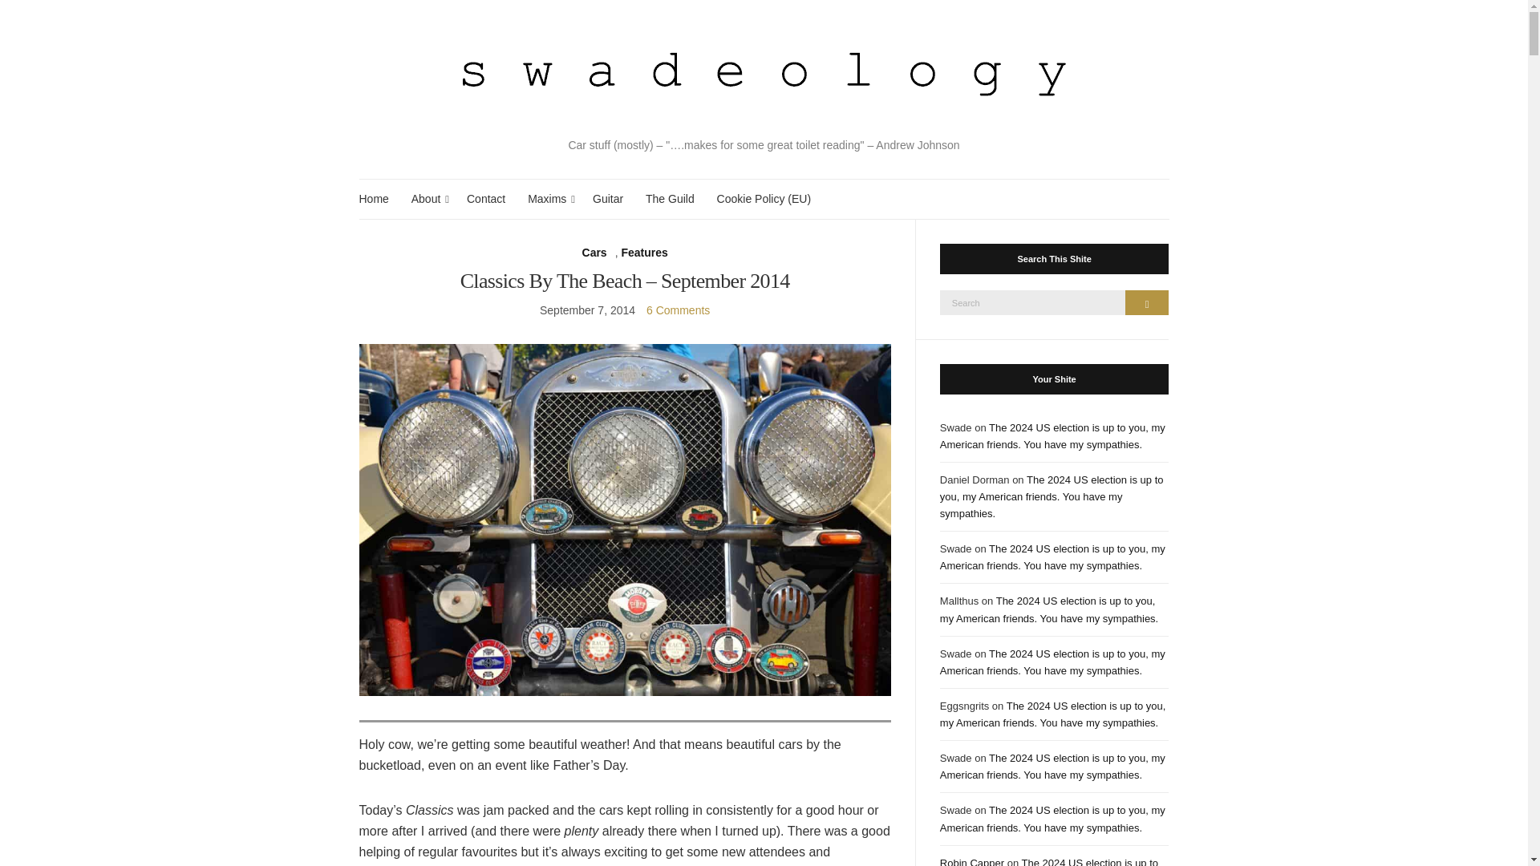 Image resolution: width=1540 pixels, height=866 pixels. What do you see at coordinates (679, 310) in the screenshot?
I see `6 Comments` at bounding box center [679, 310].